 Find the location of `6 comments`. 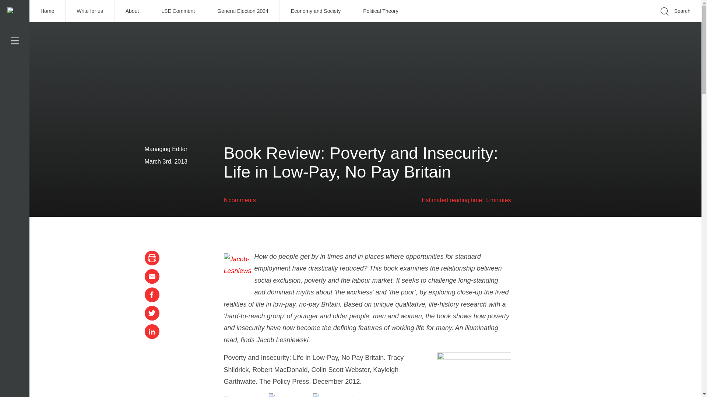

6 comments is located at coordinates (240, 200).